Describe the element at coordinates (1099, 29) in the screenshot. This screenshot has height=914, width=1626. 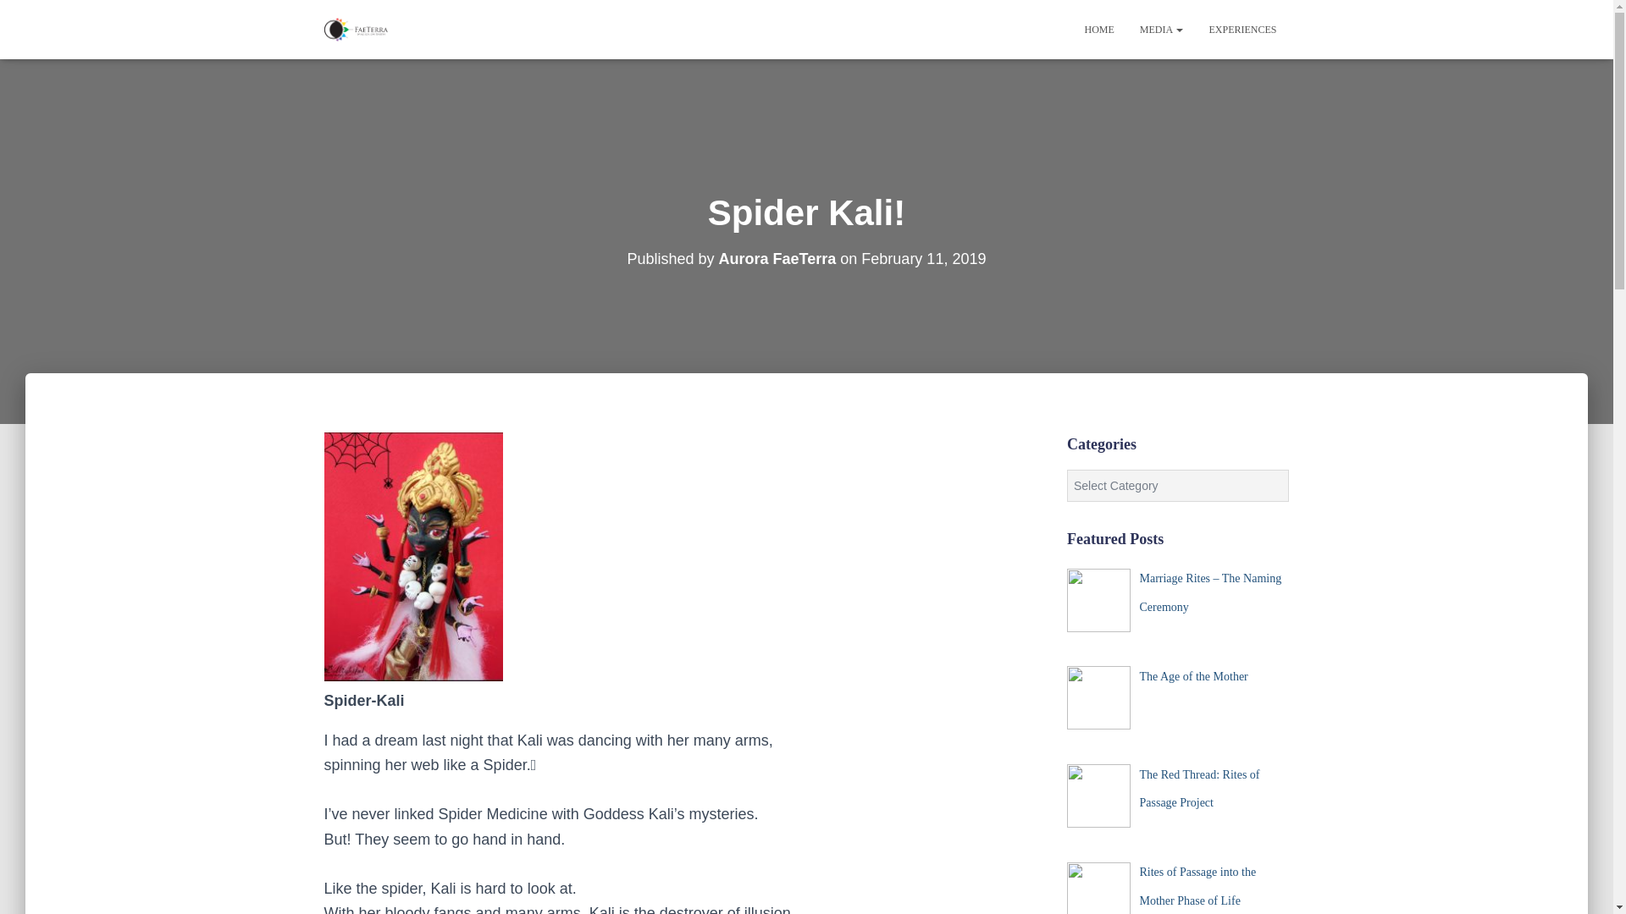
I see `Home` at that location.